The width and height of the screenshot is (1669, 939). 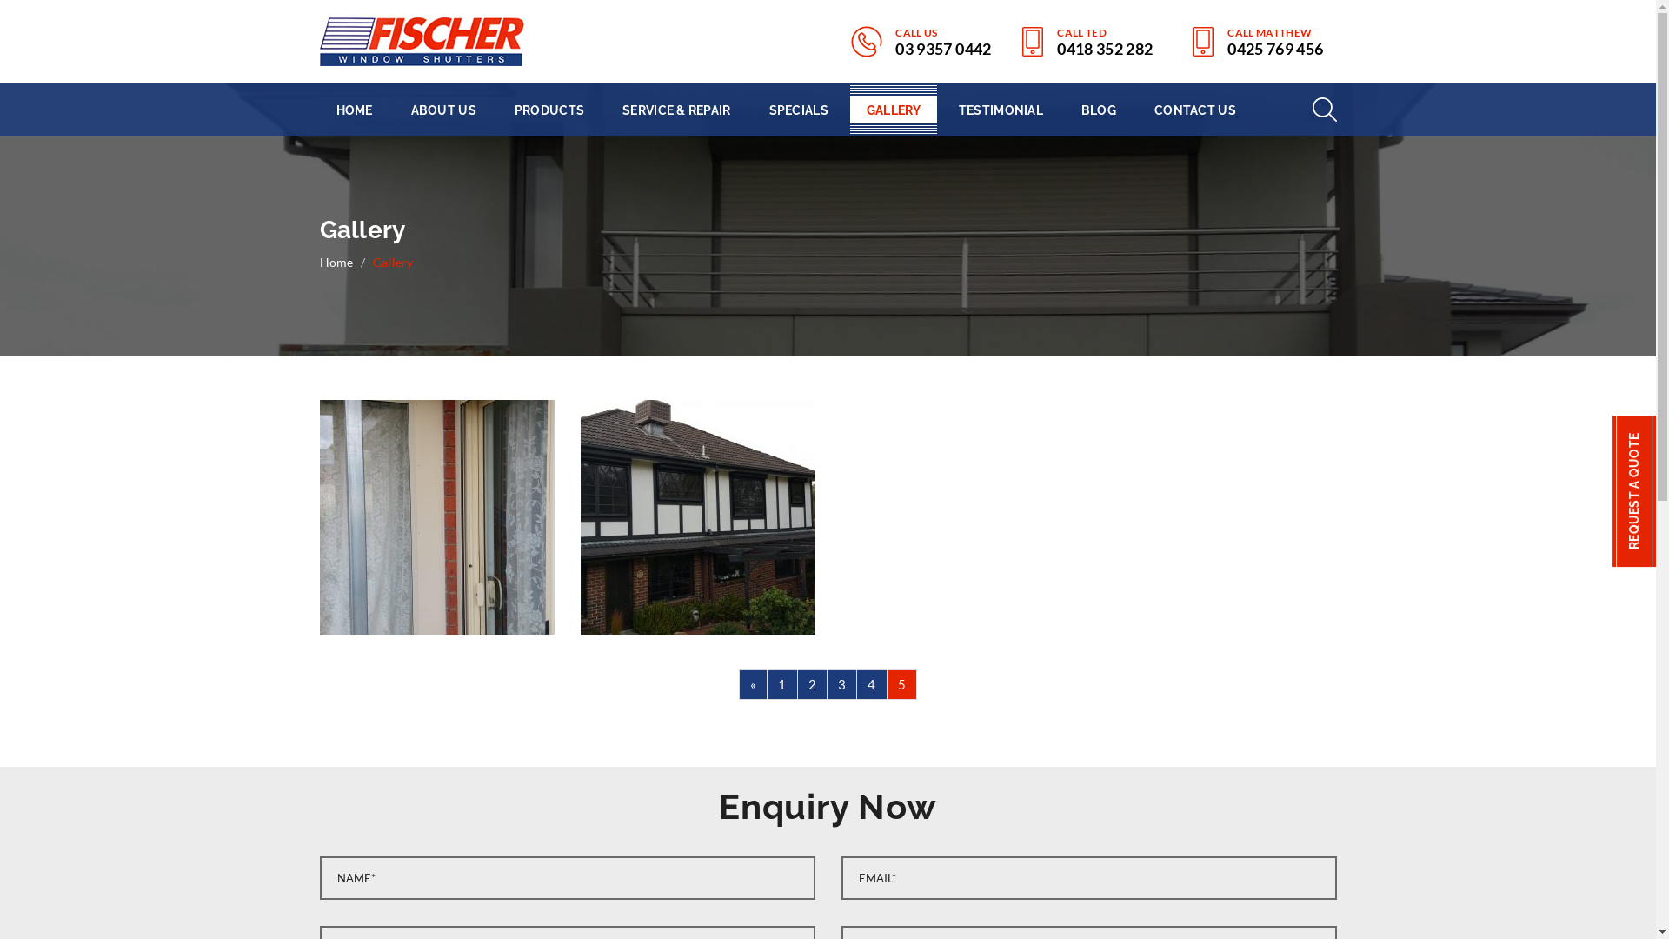 What do you see at coordinates (443, 110) in the screenshot?
I see `ABOUT US` at bounding box center [443, 110].